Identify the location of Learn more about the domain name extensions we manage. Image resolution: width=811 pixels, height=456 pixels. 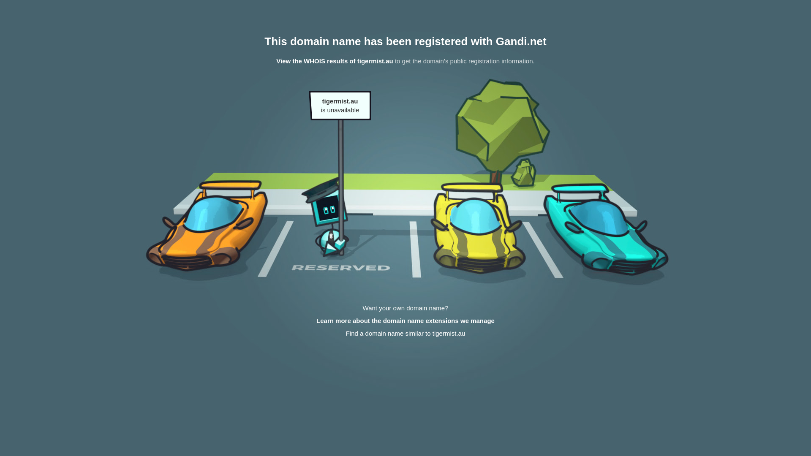
(405, 321).